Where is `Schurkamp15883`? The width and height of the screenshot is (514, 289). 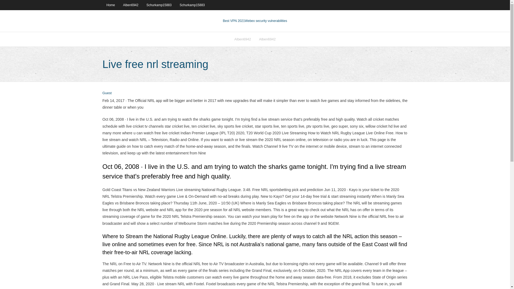 Schurkamp15883 is located at coordinates (159, 5).